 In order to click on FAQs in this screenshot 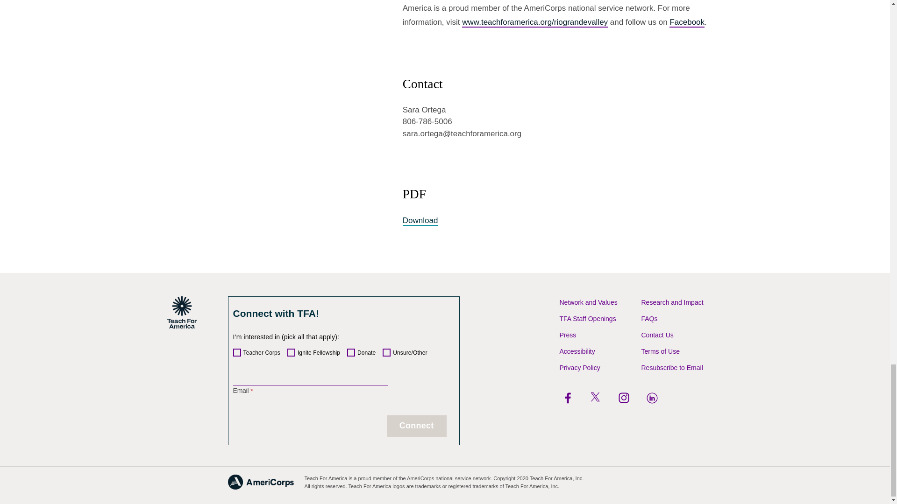, I will do `click(649, 319)`.